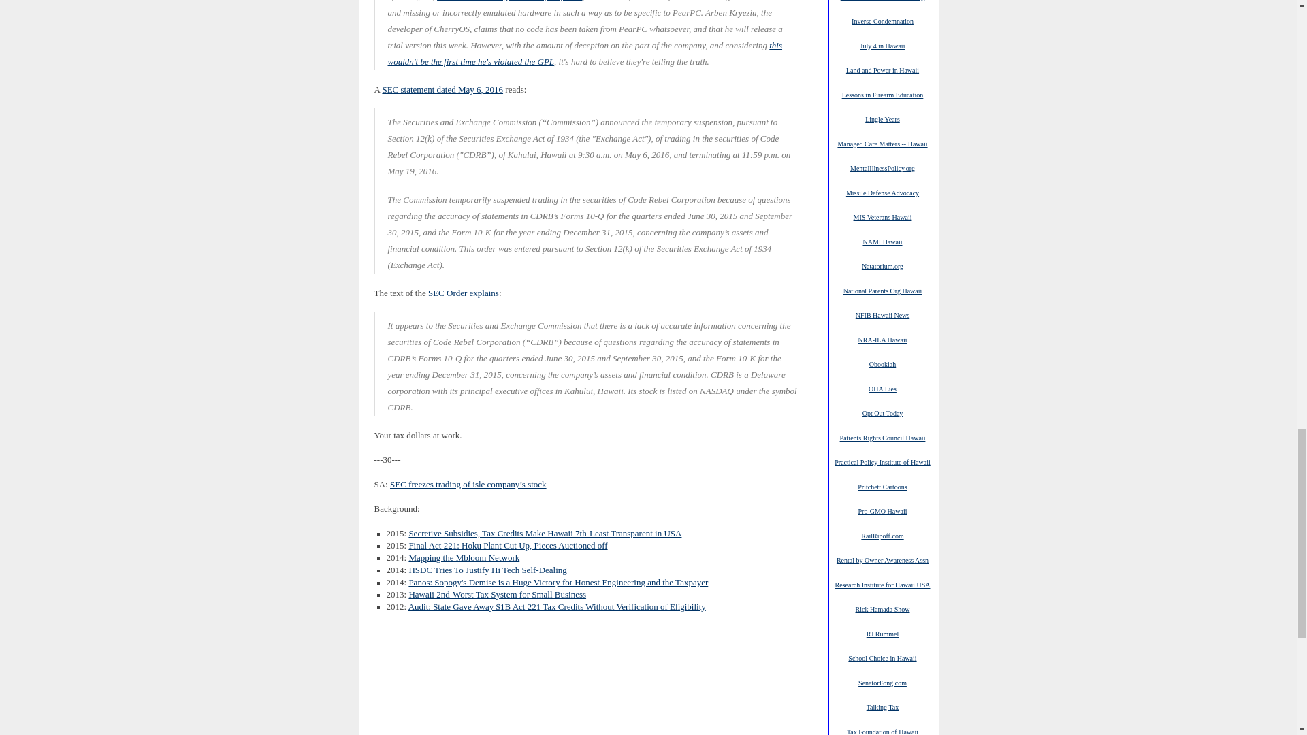  I want to click on Hawaii 2nd-Worst Tax System for Small Business, so click(497, 595).